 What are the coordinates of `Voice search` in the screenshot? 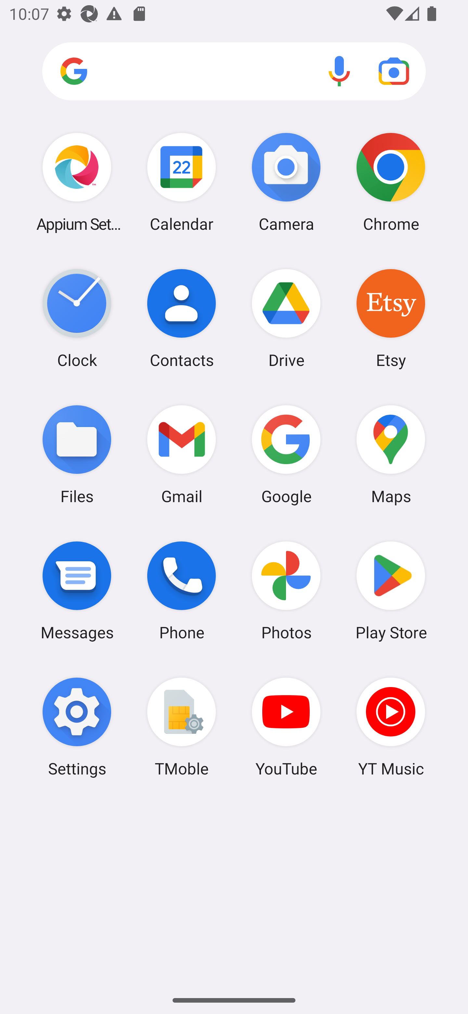 It's located at (339, 71).